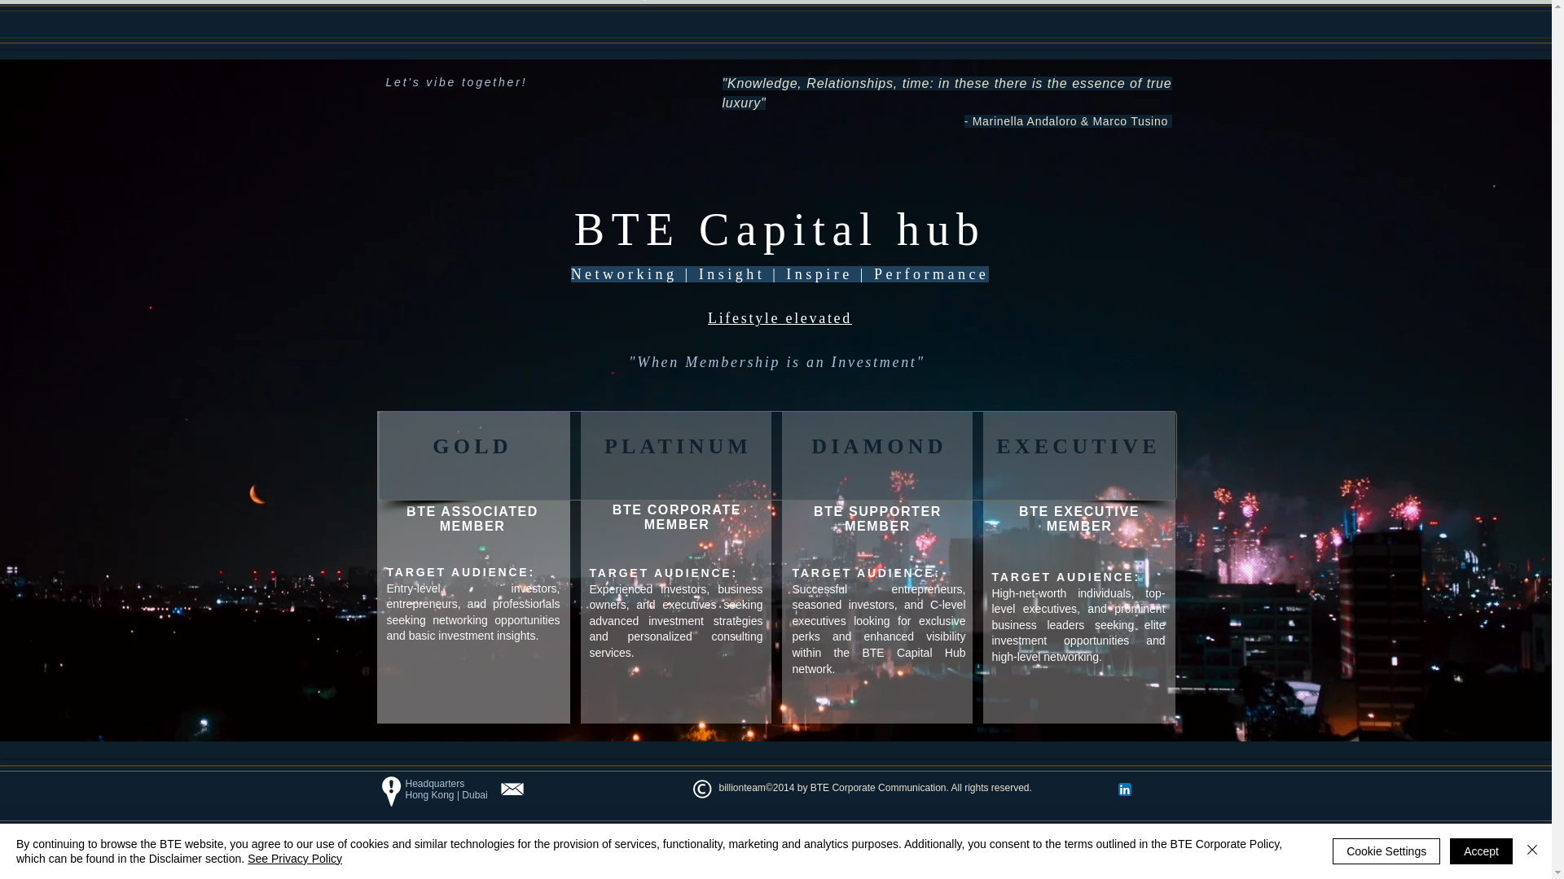 This screenshot has height=879, width=1564. Describe the element at coordinates (1481, 851) in the screenshot. I see `Accept` at that location.